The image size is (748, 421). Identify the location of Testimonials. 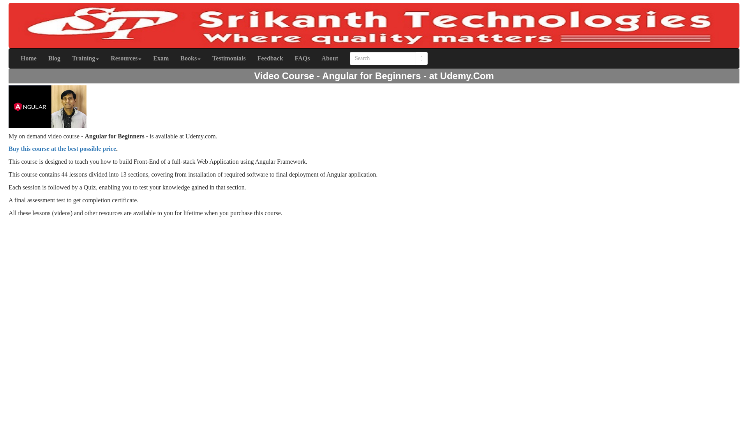
(229, 58).